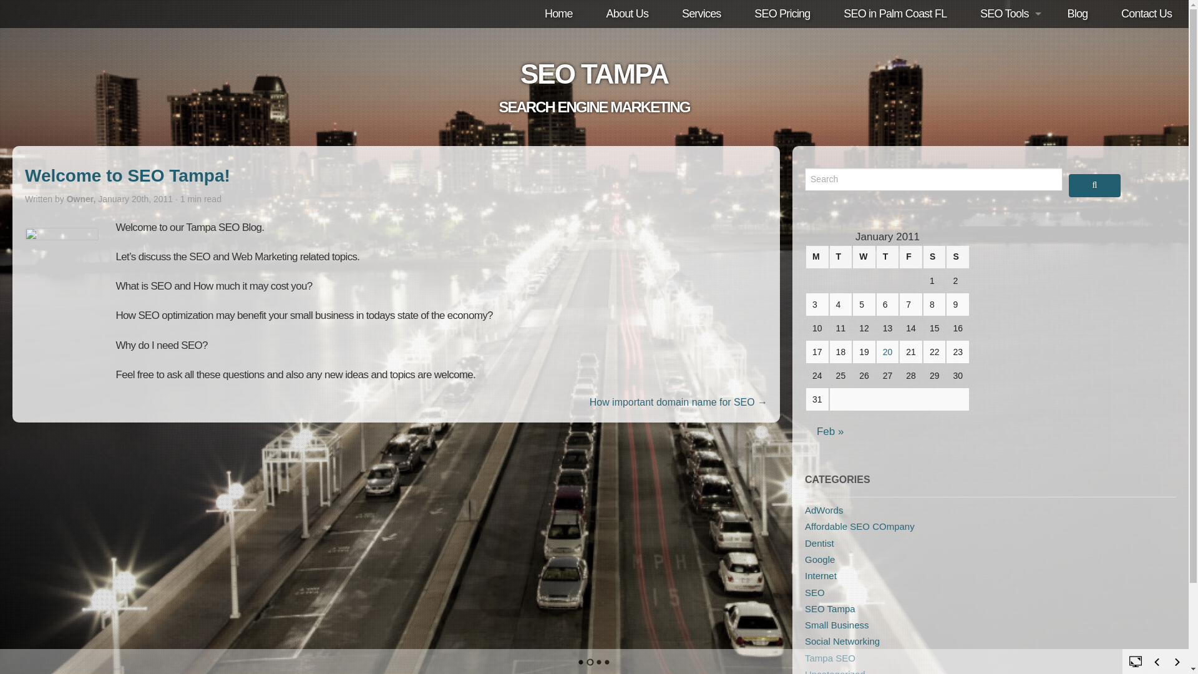  Describe the element at coordinates (782, 14) in the screenshot. I see `SEO Pricing` at that location.